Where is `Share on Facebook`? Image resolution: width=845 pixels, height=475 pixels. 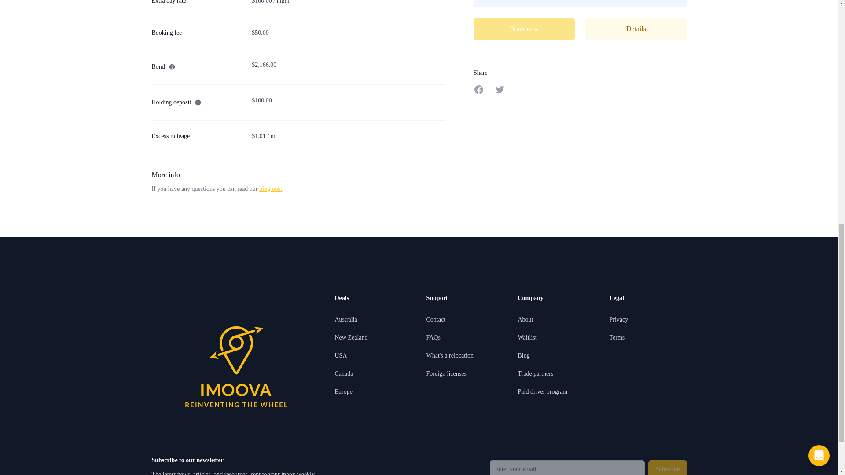 Share on Facebook is located at coordinates (479, 90).